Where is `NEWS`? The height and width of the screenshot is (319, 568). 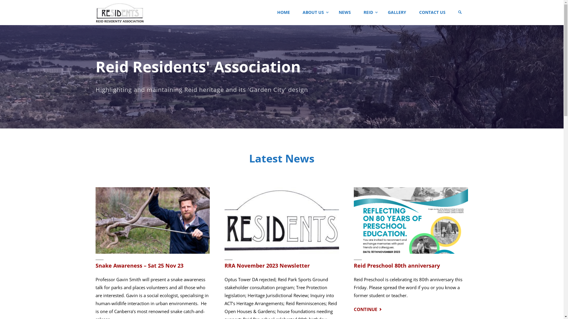
NEWS is located at coordinates (345, 12).